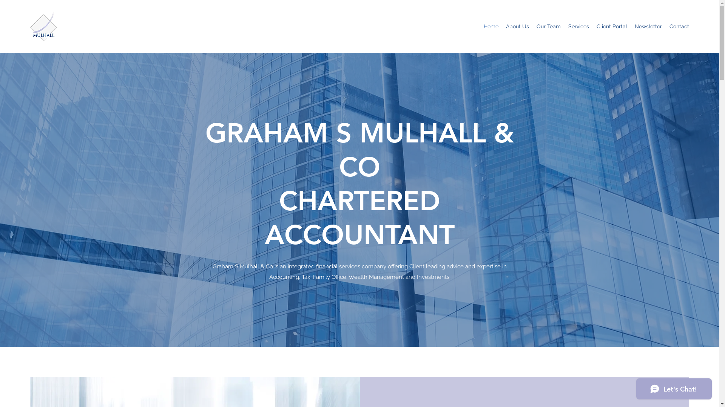  What do you see at coordinates (612, 26) in the screenshot?
I see `Client Portal` at bounding box center [612, 26].